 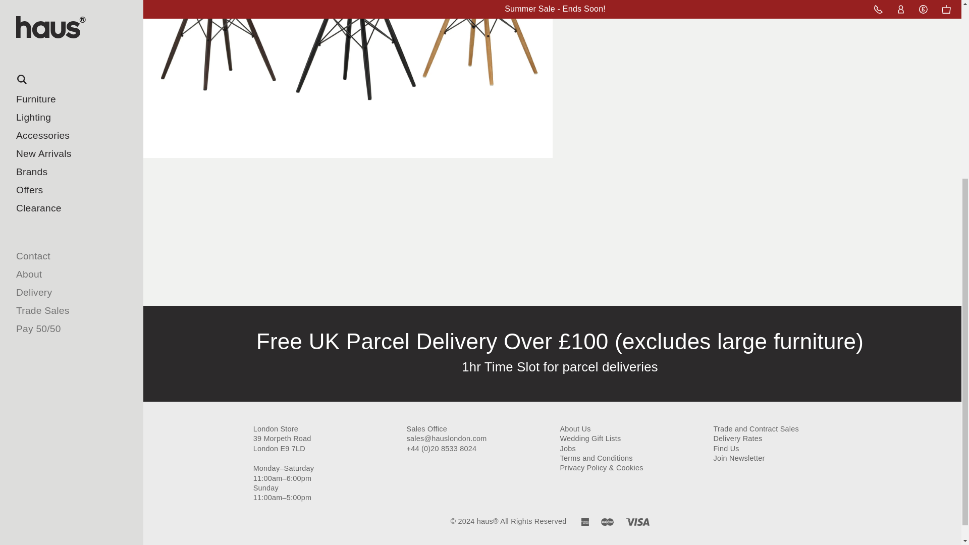 I want to click on Beds, so click(x=50, y=2).